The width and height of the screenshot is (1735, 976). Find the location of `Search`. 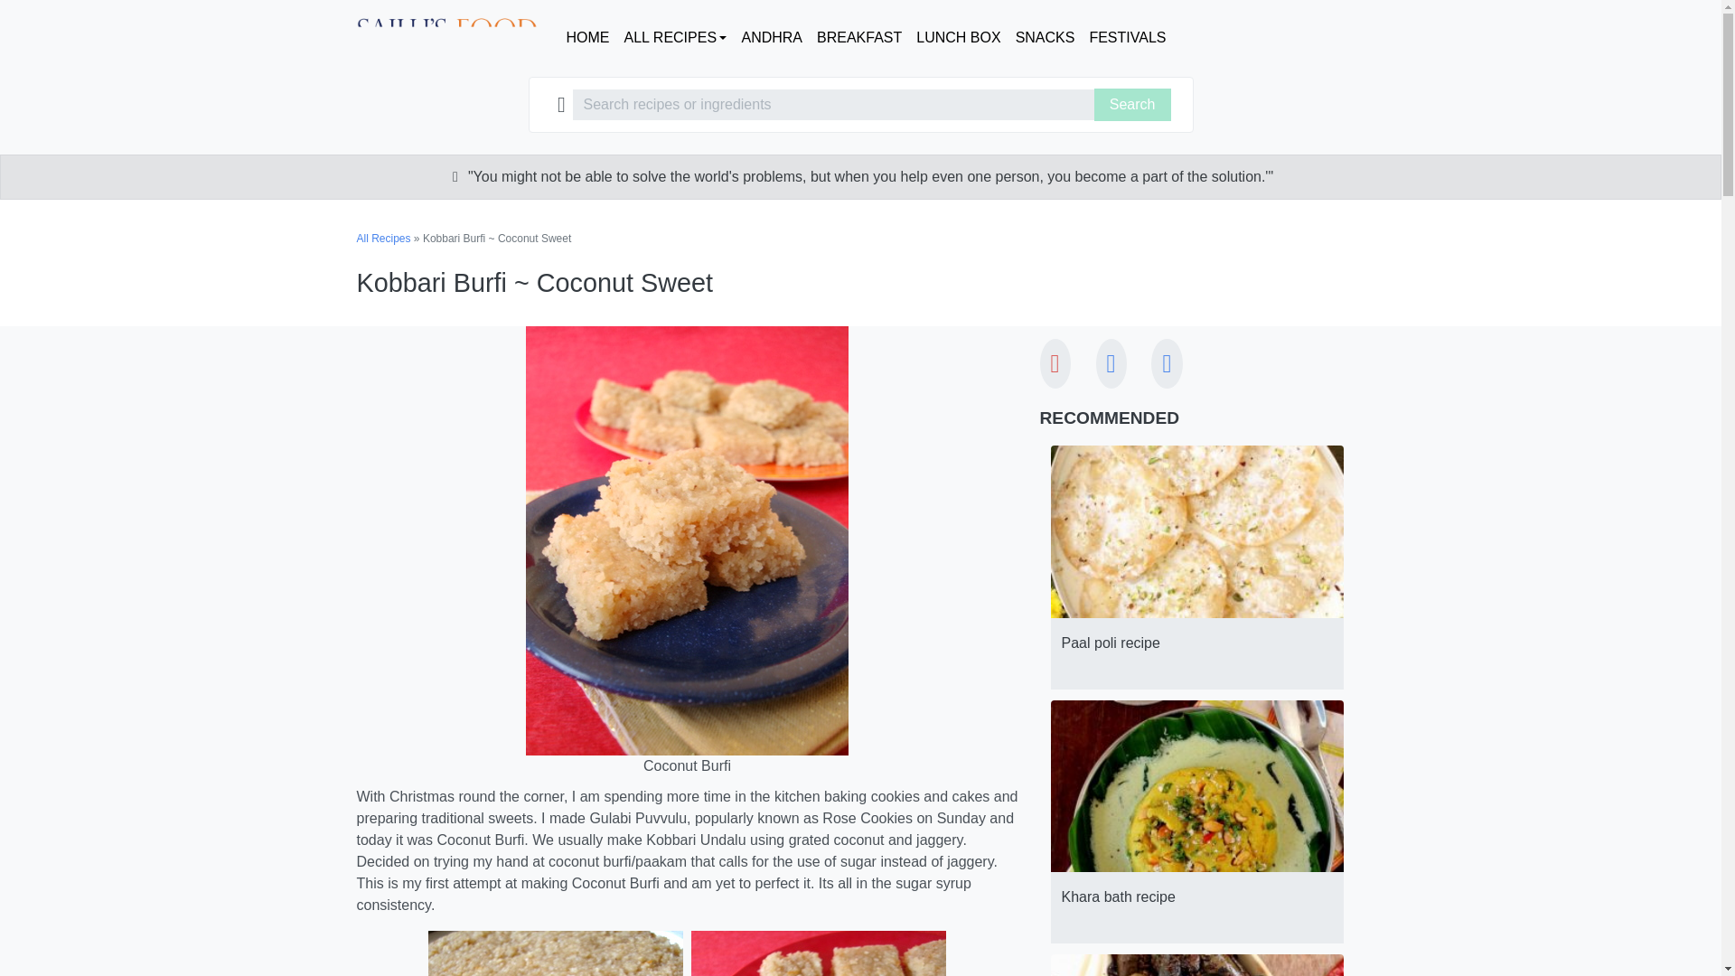

Search is located at coordinates (1133, 105).